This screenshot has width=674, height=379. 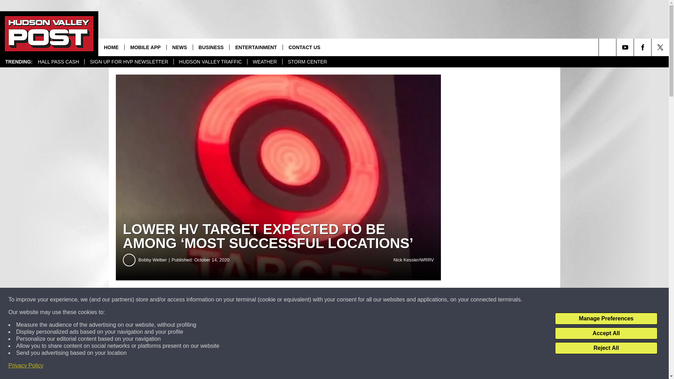 I want to click on STORM CENTER, so click(x=307, y=62).